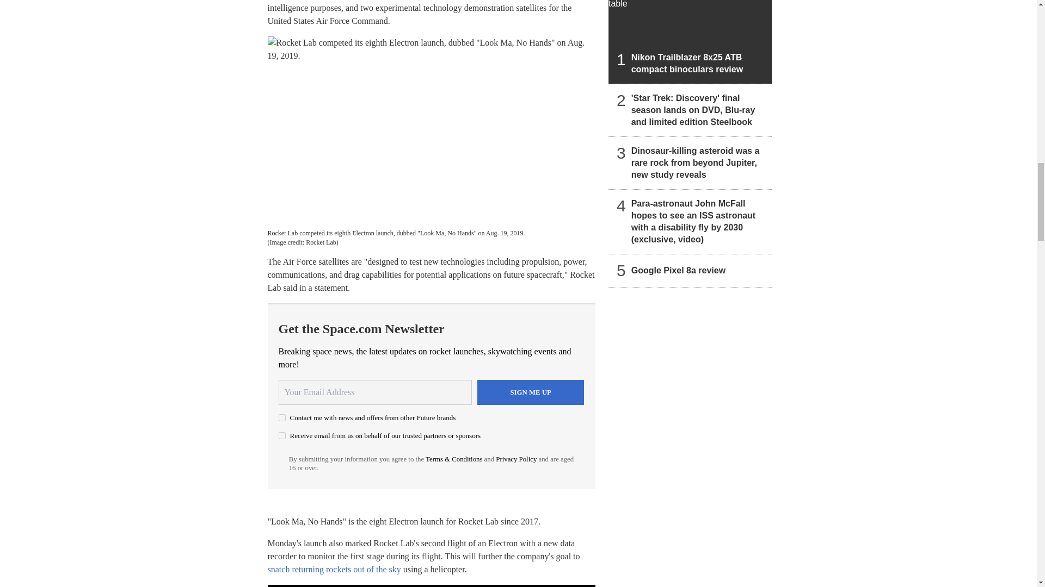  I want to click on Nikon Trailblazer 8x25 ATB compact binoculars review, so click(690, 42).